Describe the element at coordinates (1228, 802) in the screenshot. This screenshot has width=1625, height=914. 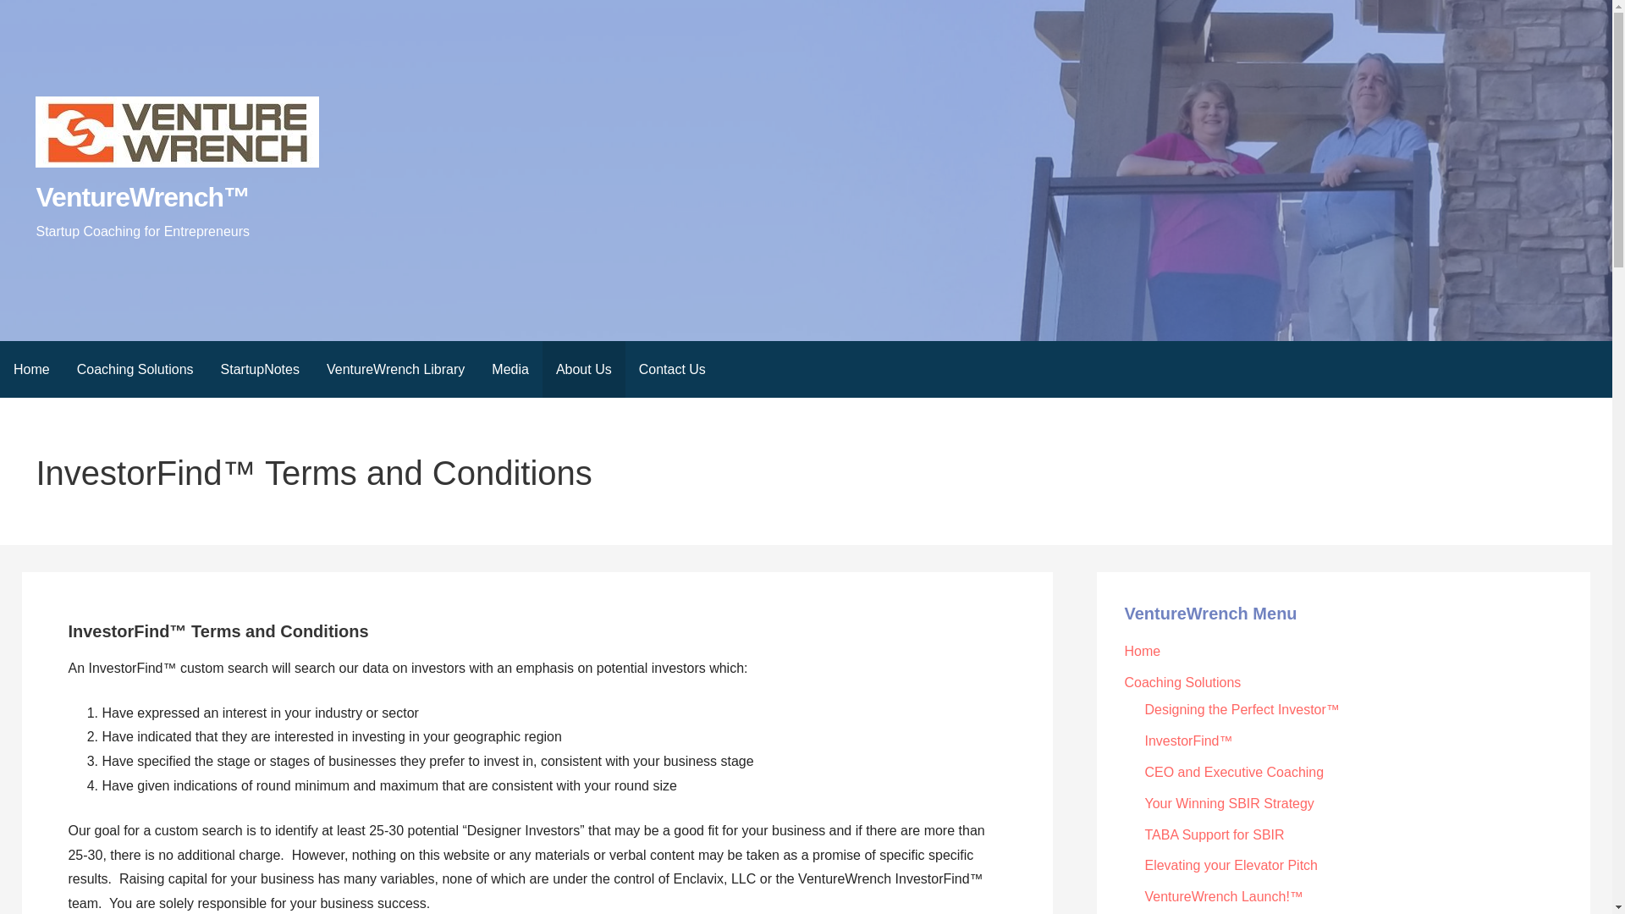
I see `Your Winning SBIR Strategy` at that location.